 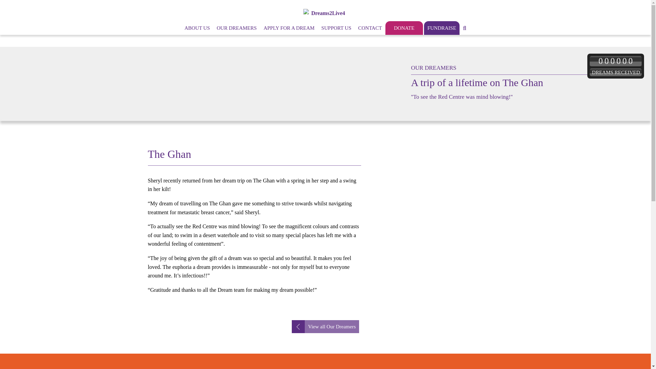 What do you see at coordinates (336, 28) in the screenshot?
I see `SUPPORT US` at bounding box center [336, 28].